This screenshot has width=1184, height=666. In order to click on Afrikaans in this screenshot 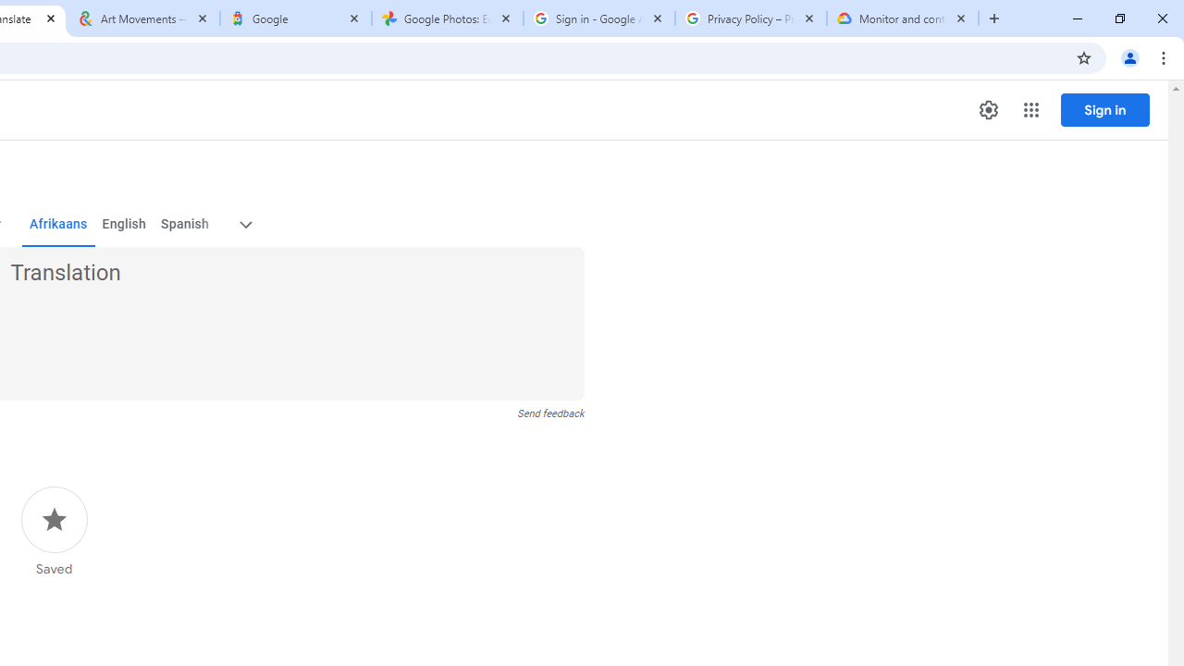, I will do `click(57, 224)`.